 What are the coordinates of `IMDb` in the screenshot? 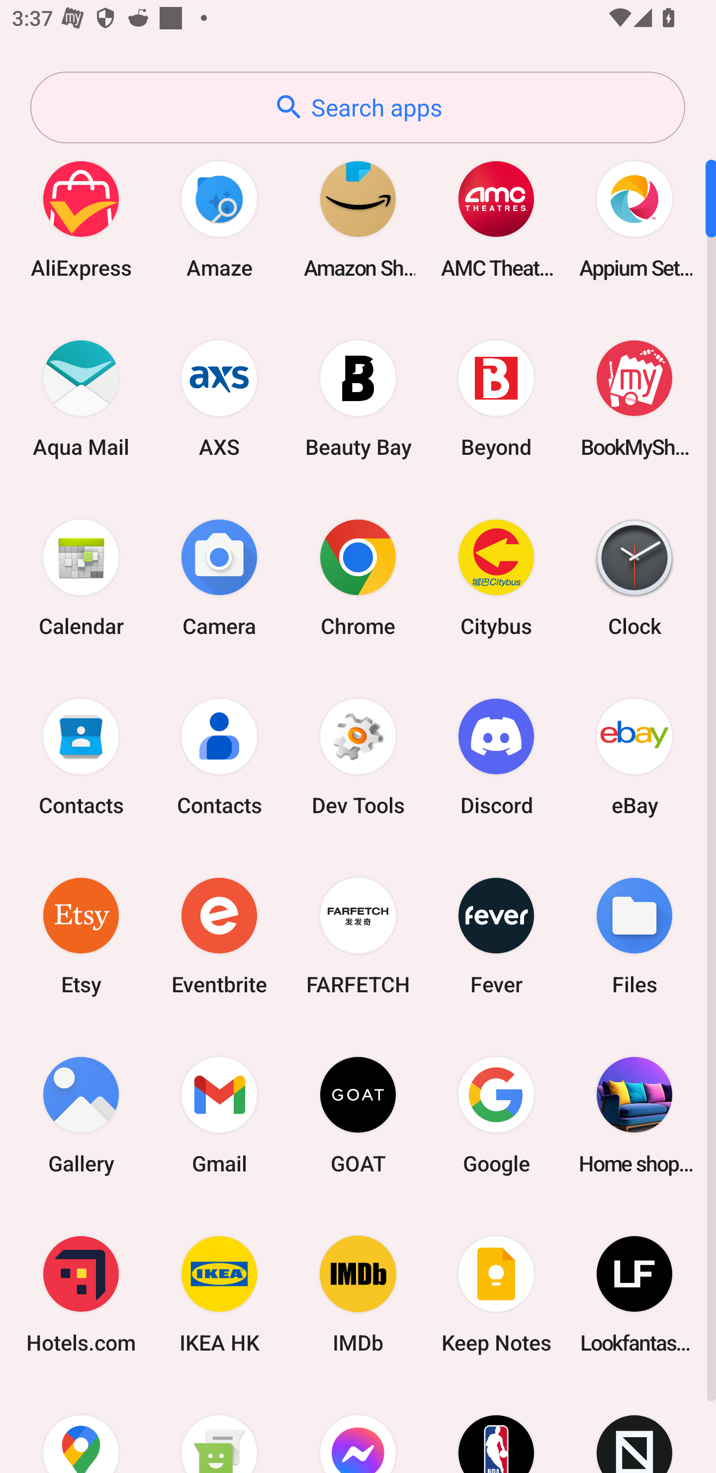 It's located at (358, 1295).